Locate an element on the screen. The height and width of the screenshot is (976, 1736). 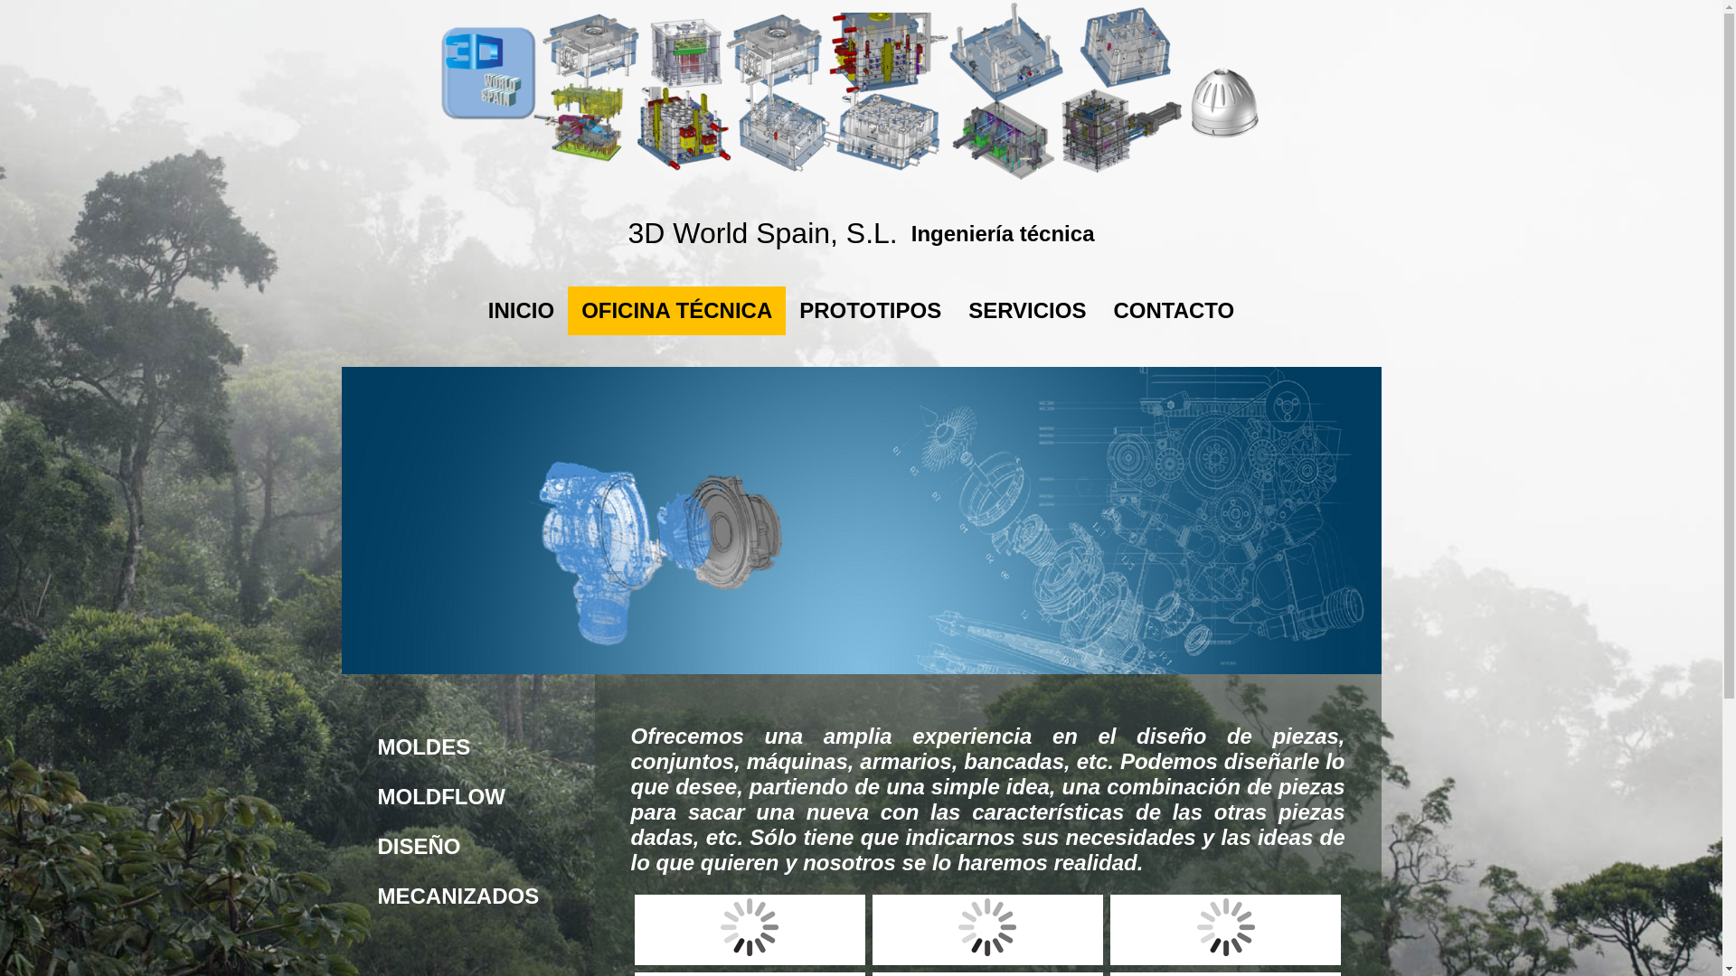
PROTOTIPOS is located at coordinates (870, 311).